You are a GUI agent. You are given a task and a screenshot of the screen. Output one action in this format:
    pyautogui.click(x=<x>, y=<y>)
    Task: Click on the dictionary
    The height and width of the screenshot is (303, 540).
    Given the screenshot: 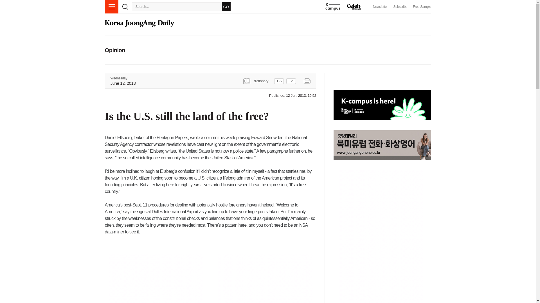 What is the action you would take?
    pyautogui.click(x=258, y=80)
    